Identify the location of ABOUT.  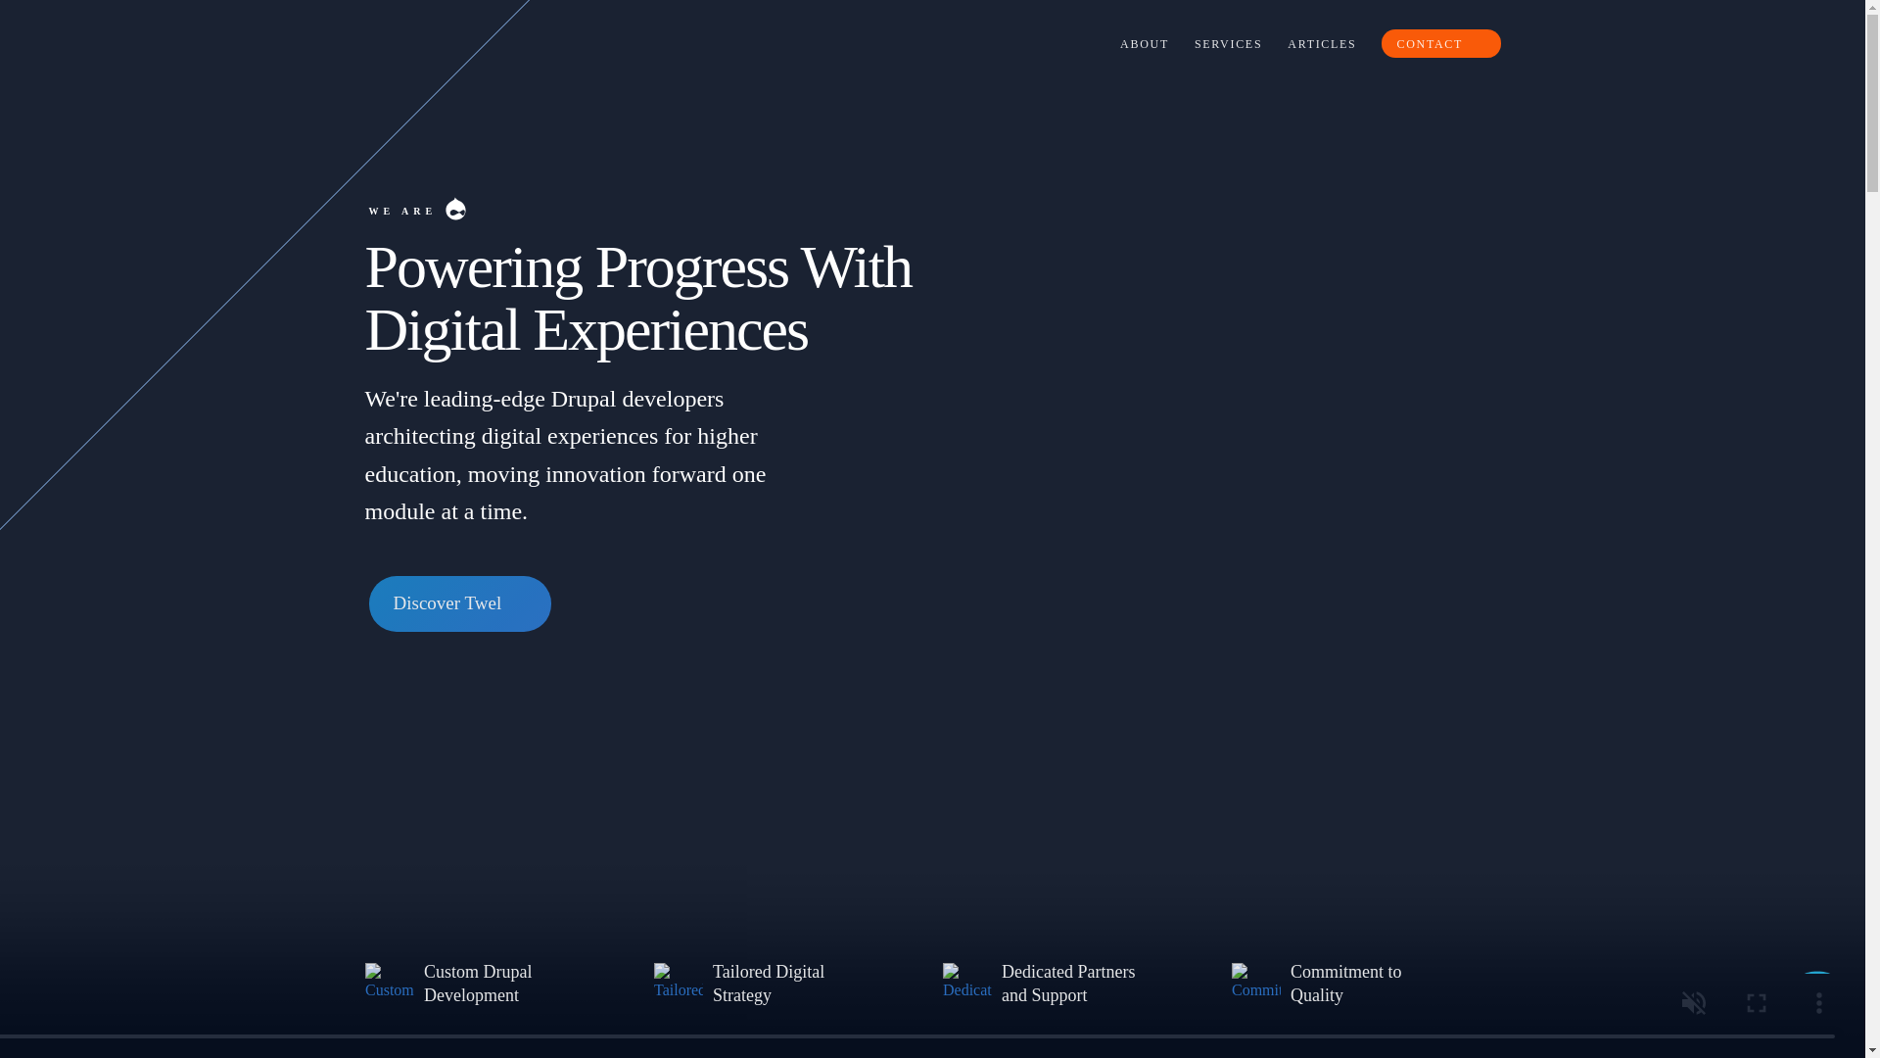
(389, 984).